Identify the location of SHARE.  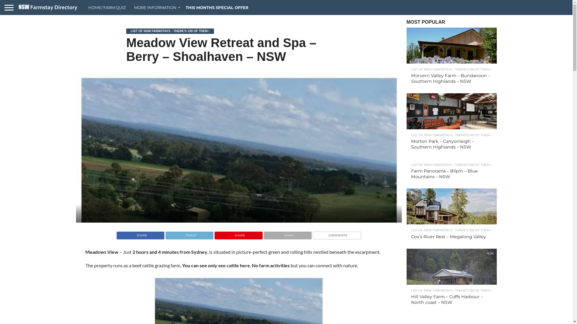
(141, 234).